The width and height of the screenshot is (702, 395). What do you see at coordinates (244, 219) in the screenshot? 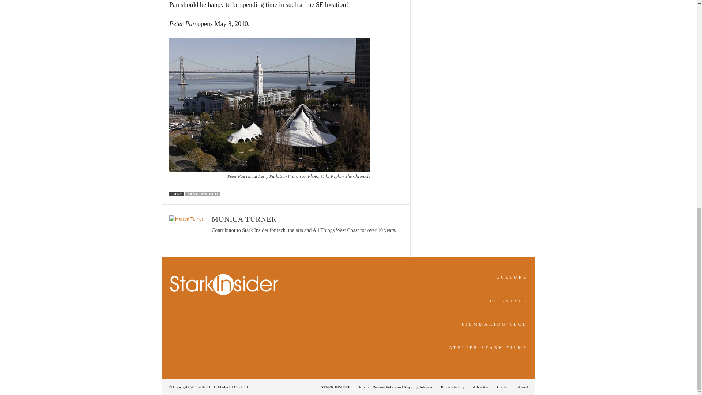
I see `MONICA TURNER` at bounding box center [244, 219].